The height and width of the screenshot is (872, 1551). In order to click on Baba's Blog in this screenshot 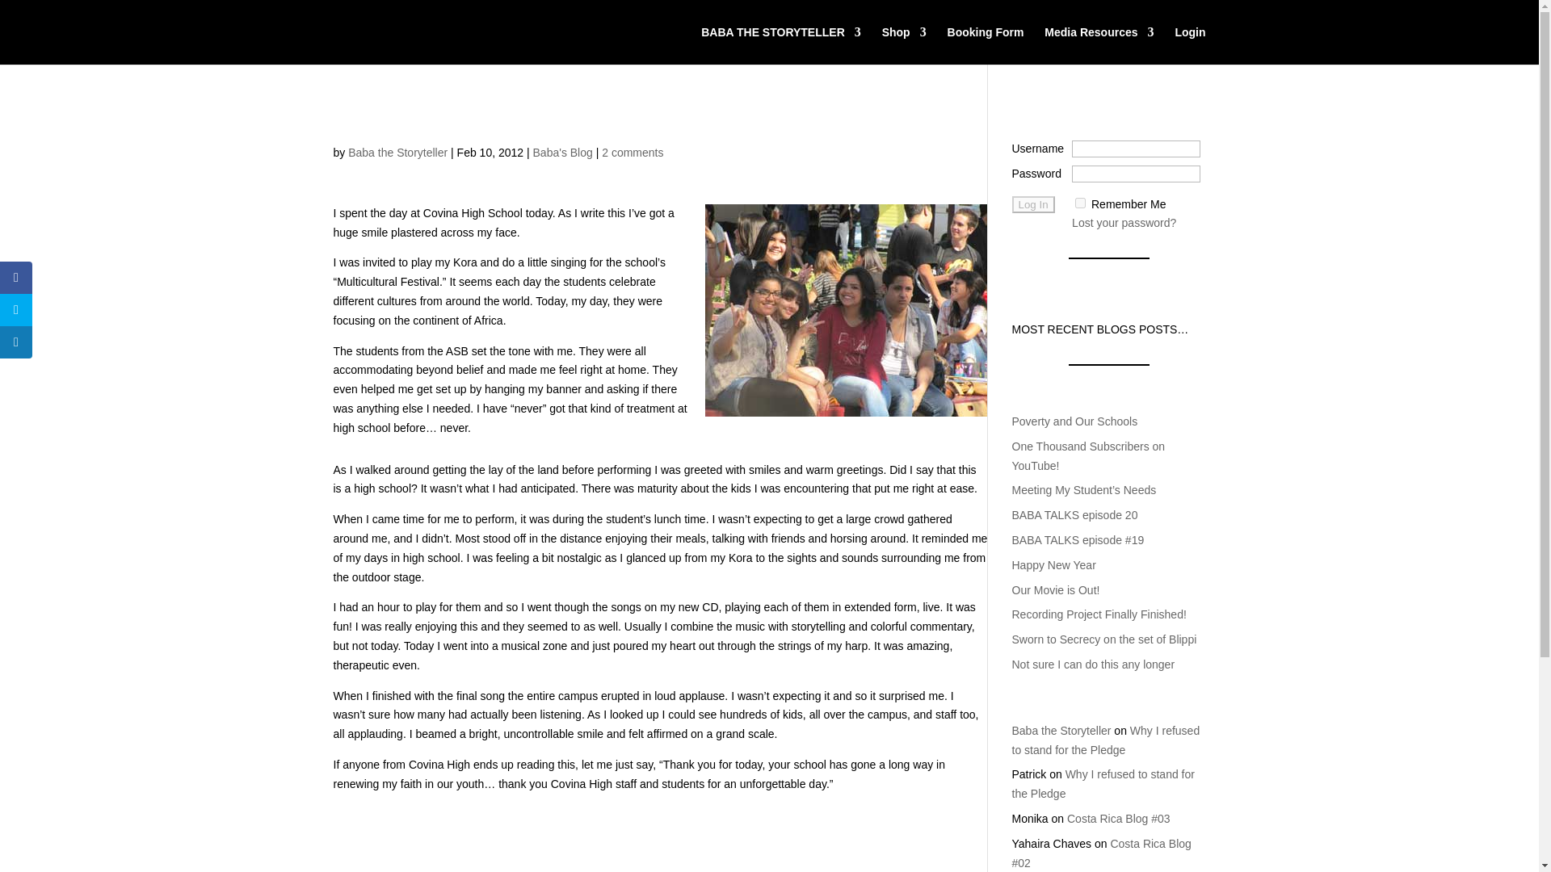, I will do `click(562, 152)`.